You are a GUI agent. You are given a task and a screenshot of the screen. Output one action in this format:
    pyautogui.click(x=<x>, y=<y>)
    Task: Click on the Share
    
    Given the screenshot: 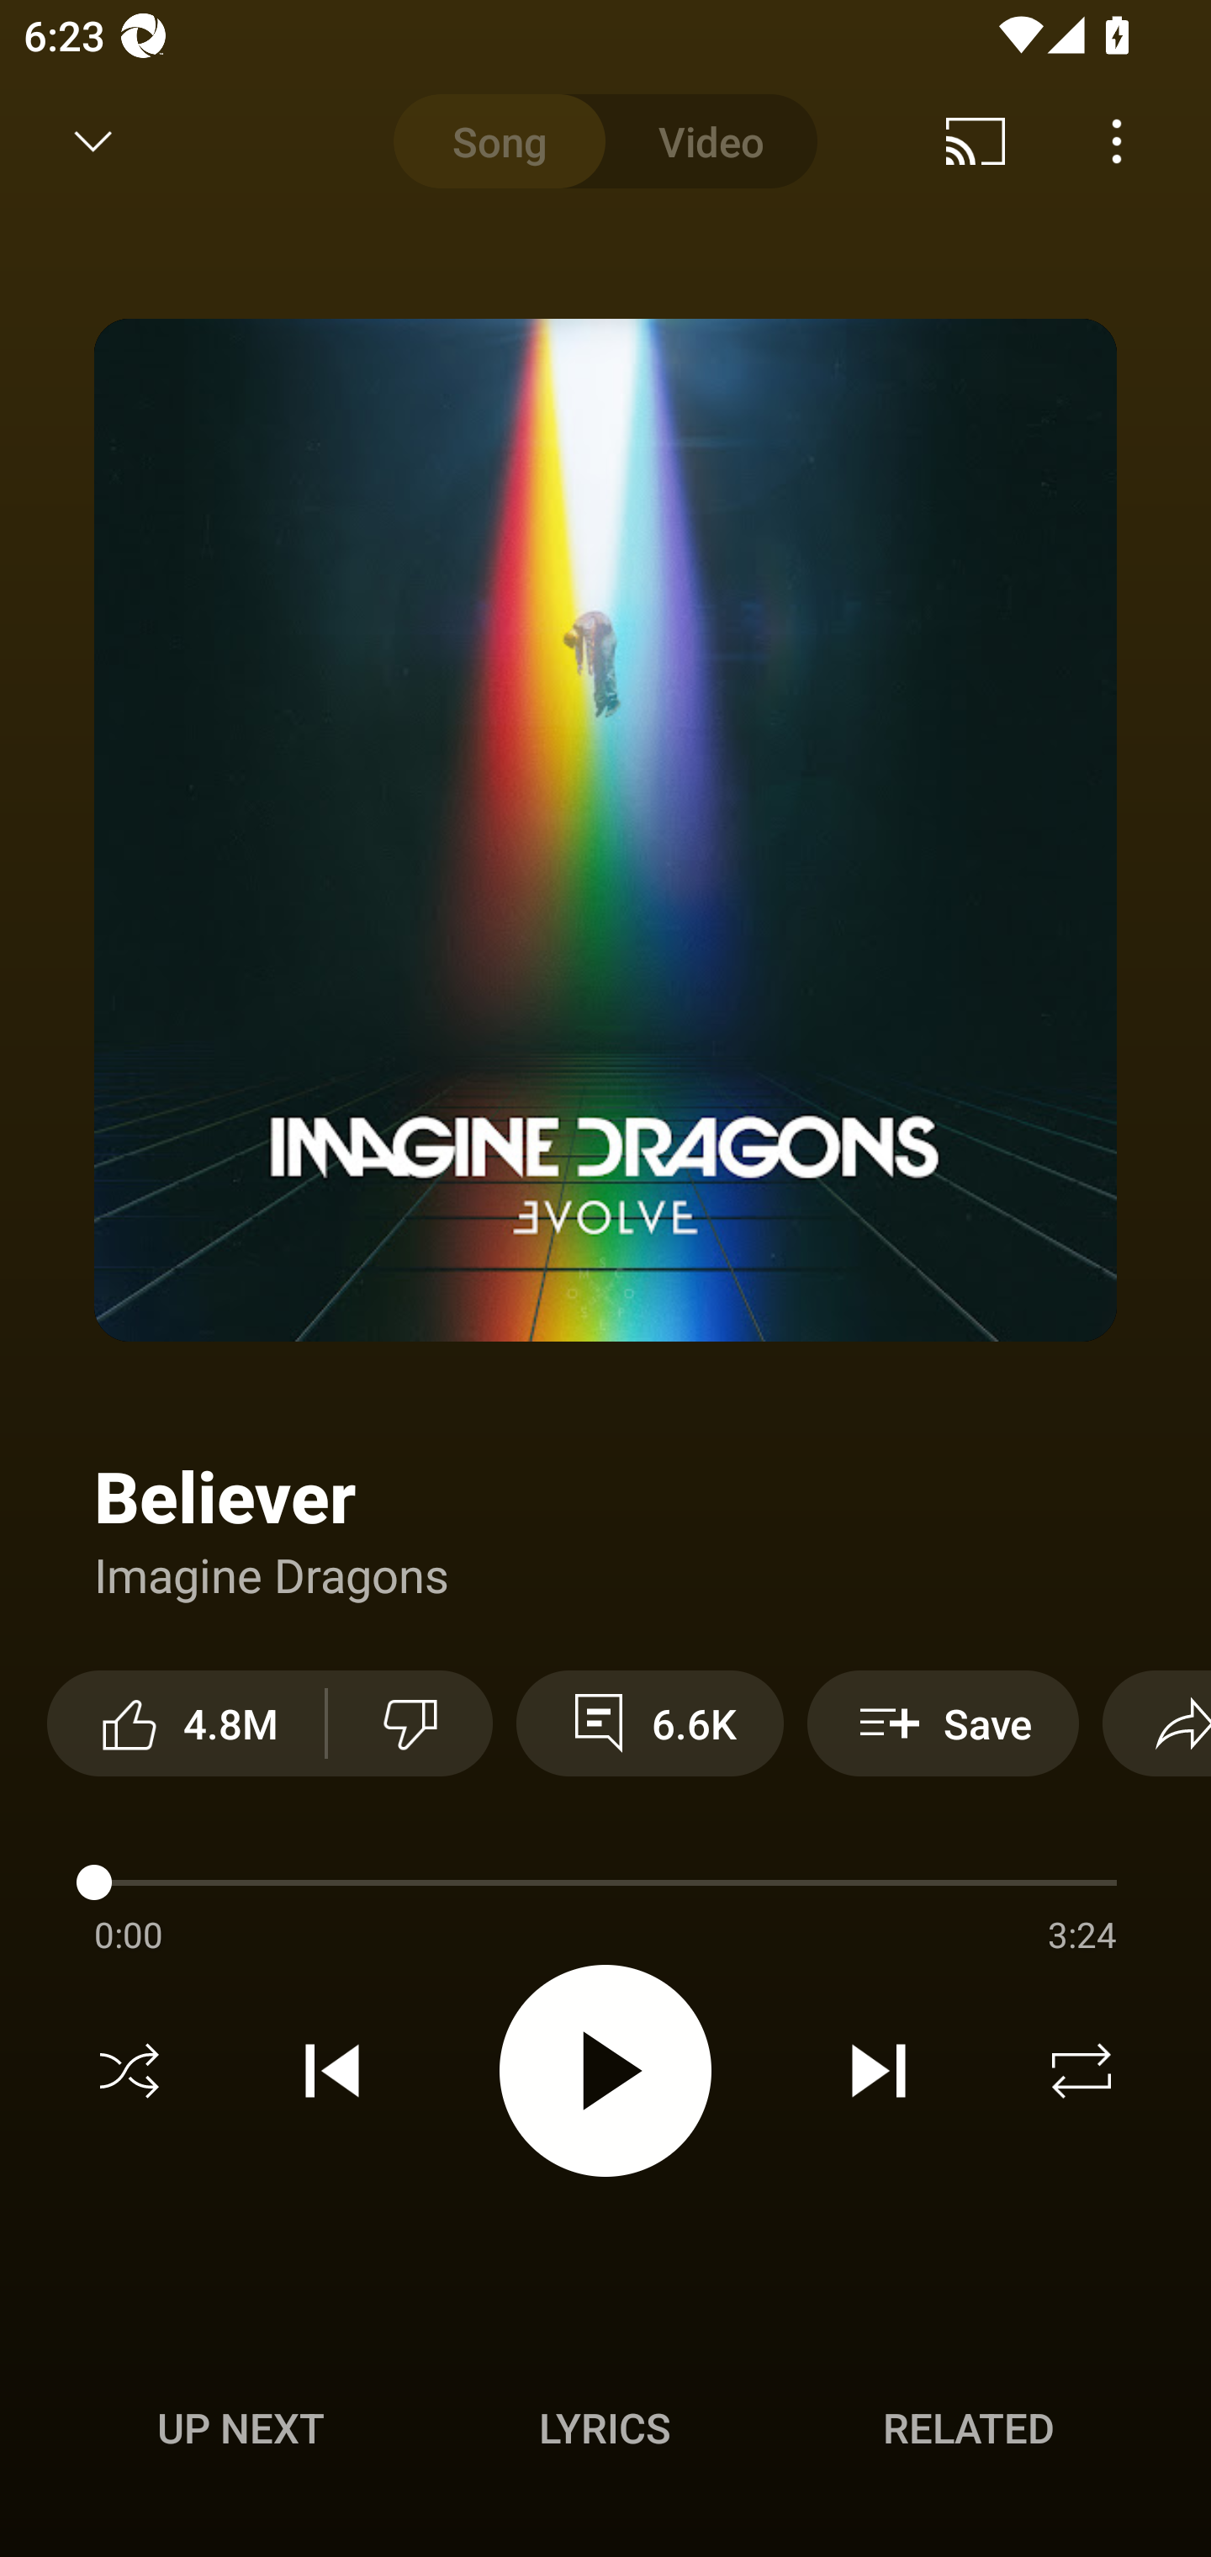 What is the action you would take?
    pyautogui.click(x=1156, y=1723)
    